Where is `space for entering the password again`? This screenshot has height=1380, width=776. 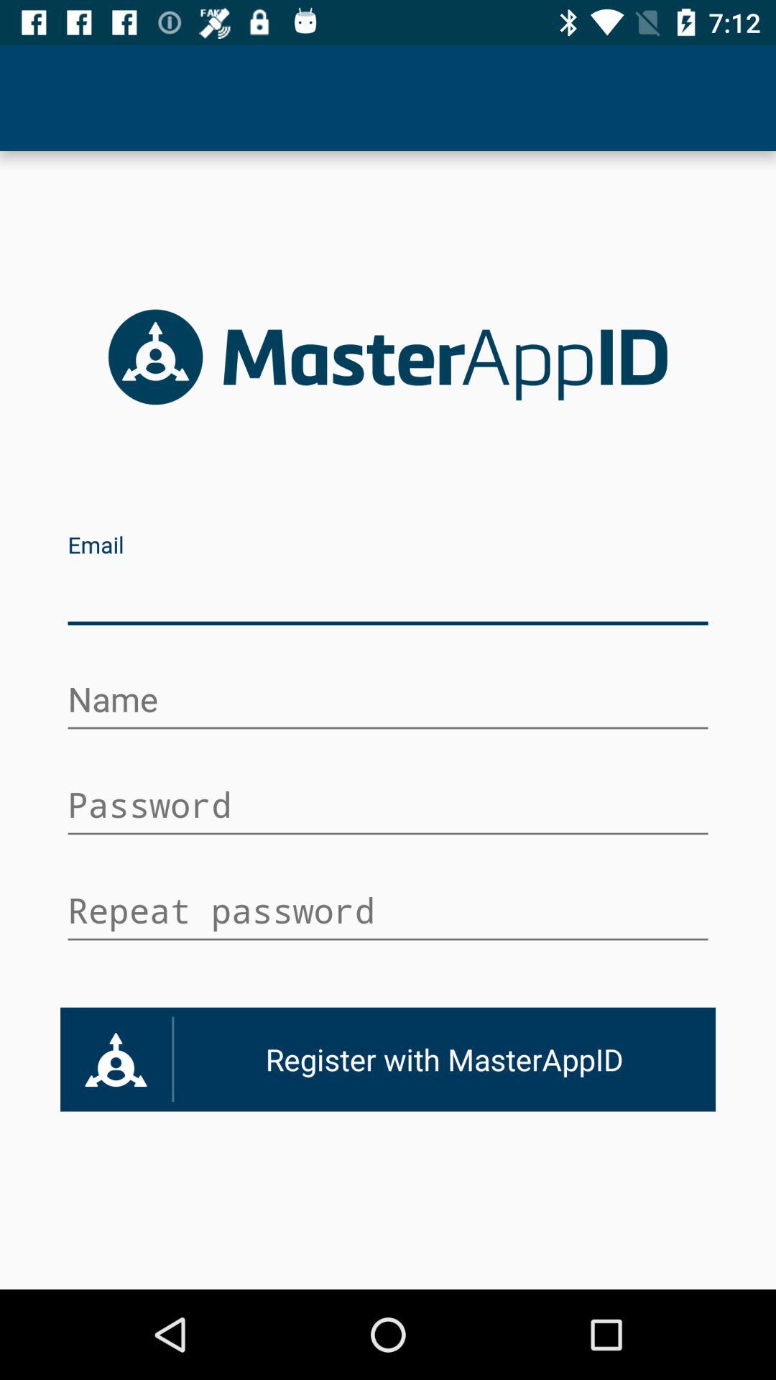
space for entering the password again is located at coordinates (388, 913).